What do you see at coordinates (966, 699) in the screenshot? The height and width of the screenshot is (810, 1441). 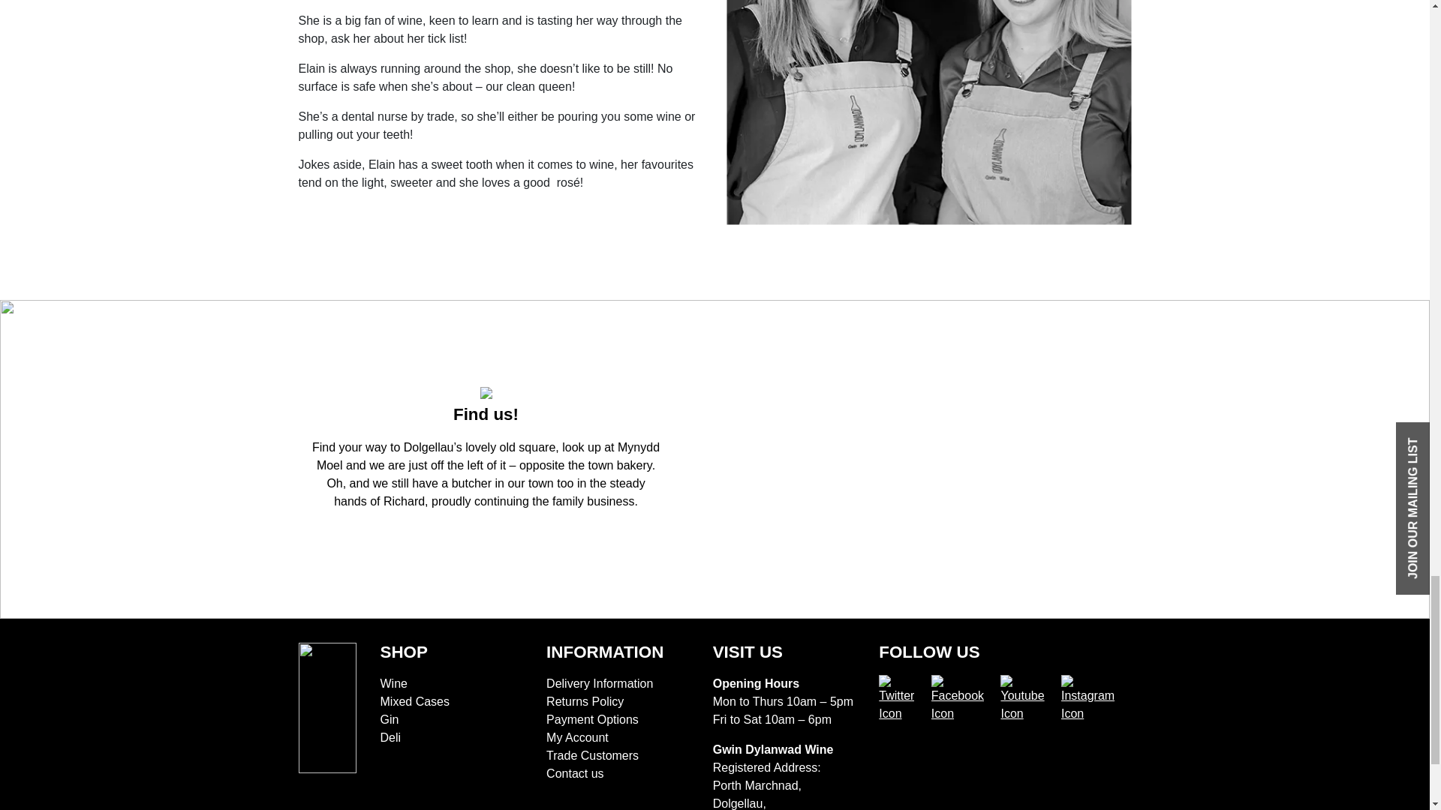 I see `Facebook` at bounding box center [966, 699].